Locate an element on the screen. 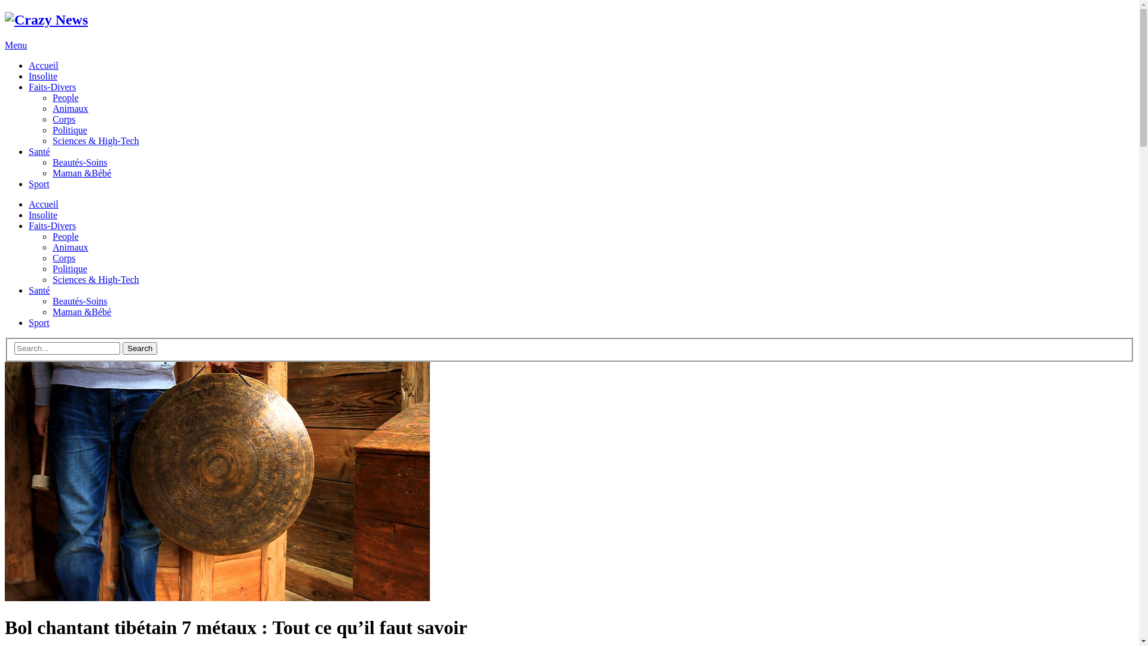  Animaux is located at coordinates (71, 109).